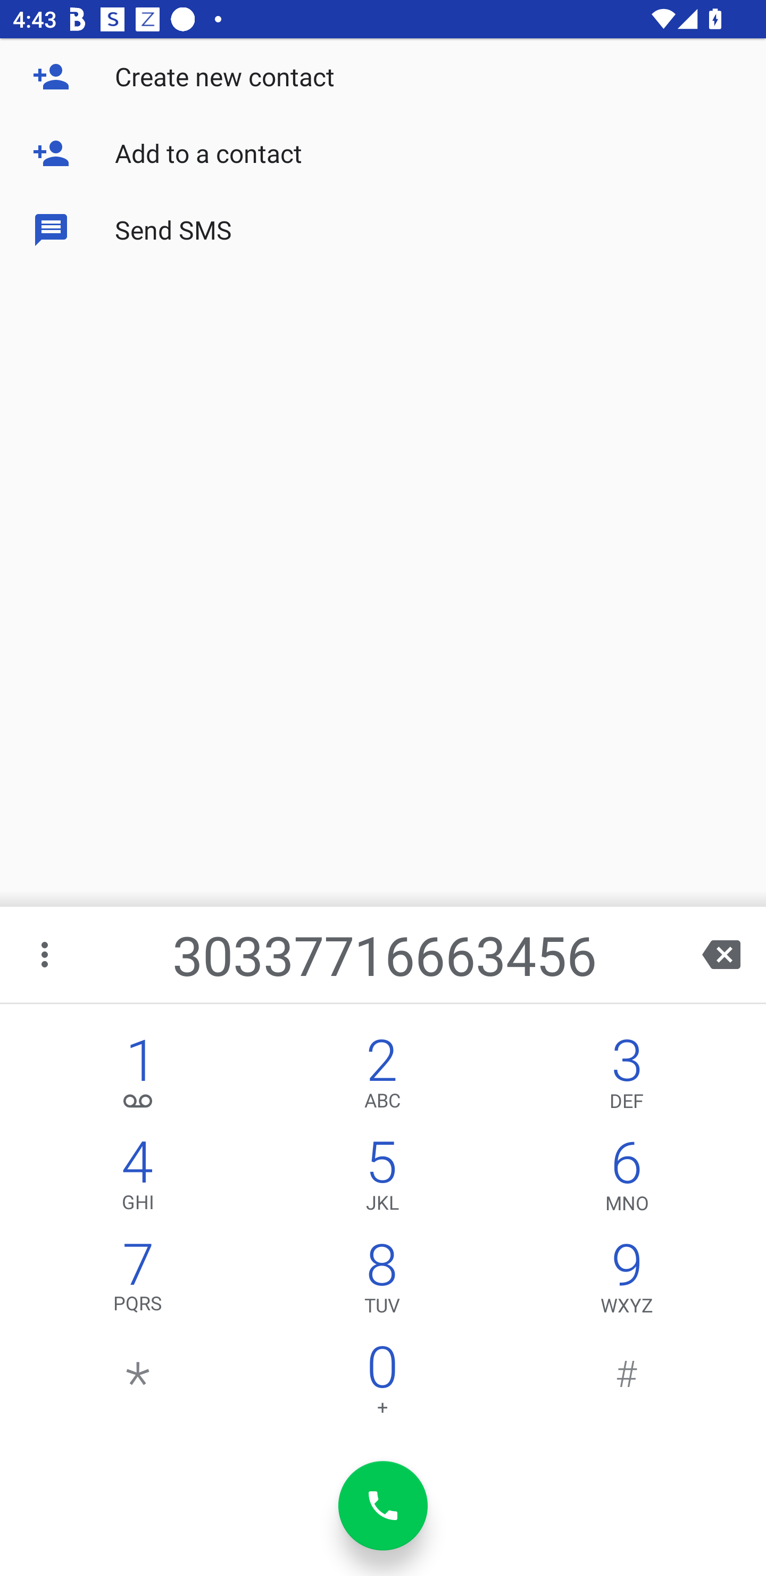 This screenshot has height=1576, width=766. Describe the element at coordinates (138, 1384) in the screenshot. I see `*` at that location.